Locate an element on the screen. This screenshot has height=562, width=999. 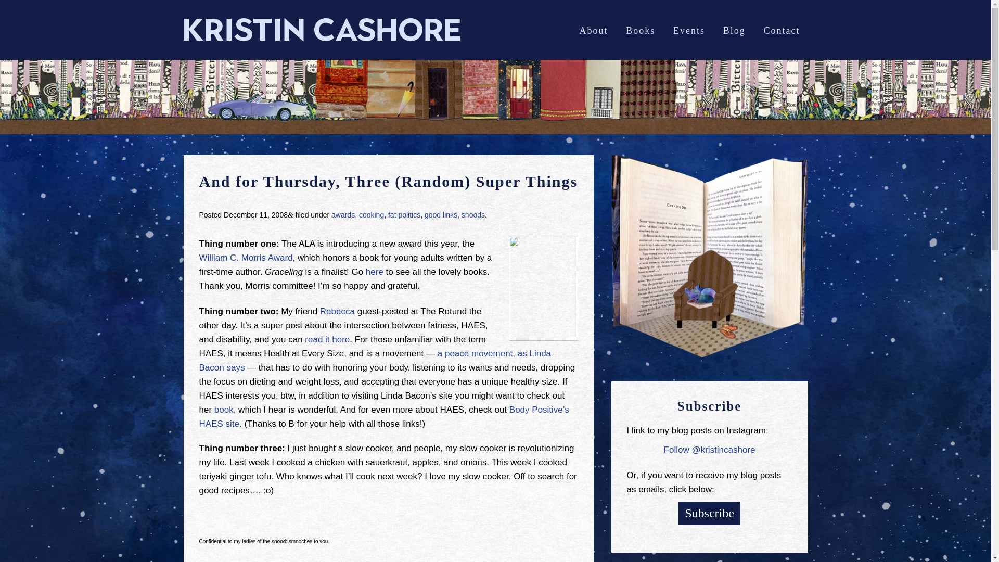
Contact is located at coordinates (781, 30).